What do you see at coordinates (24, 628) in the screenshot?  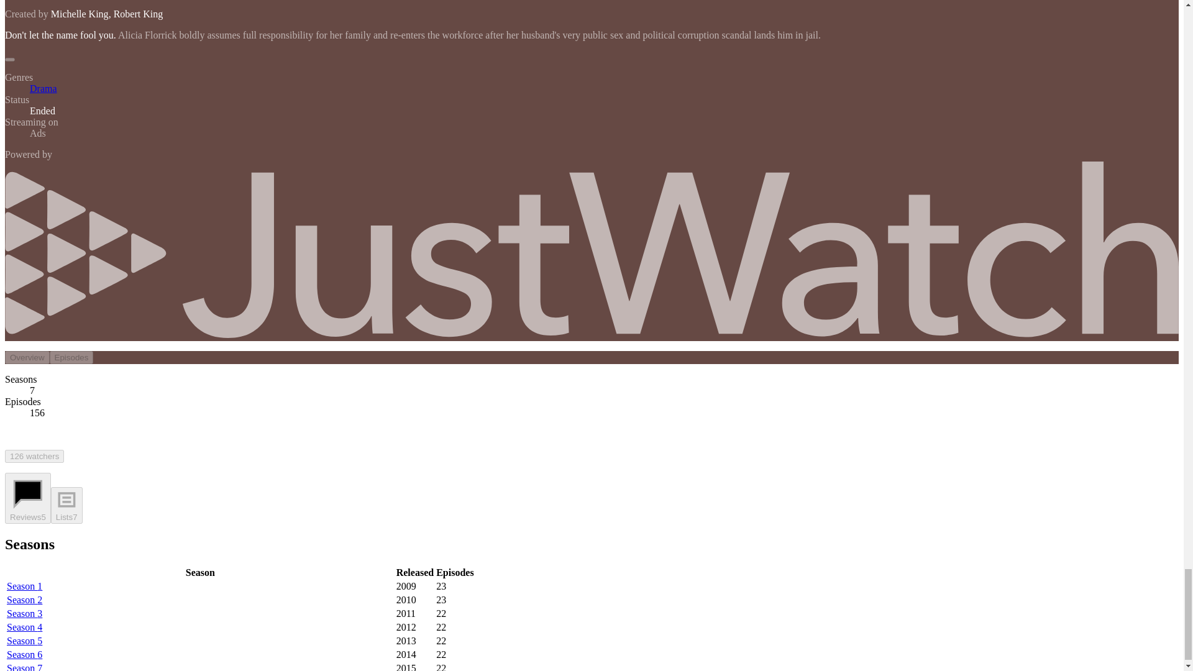 I see `Season 4` at bounding box center [24, 628].